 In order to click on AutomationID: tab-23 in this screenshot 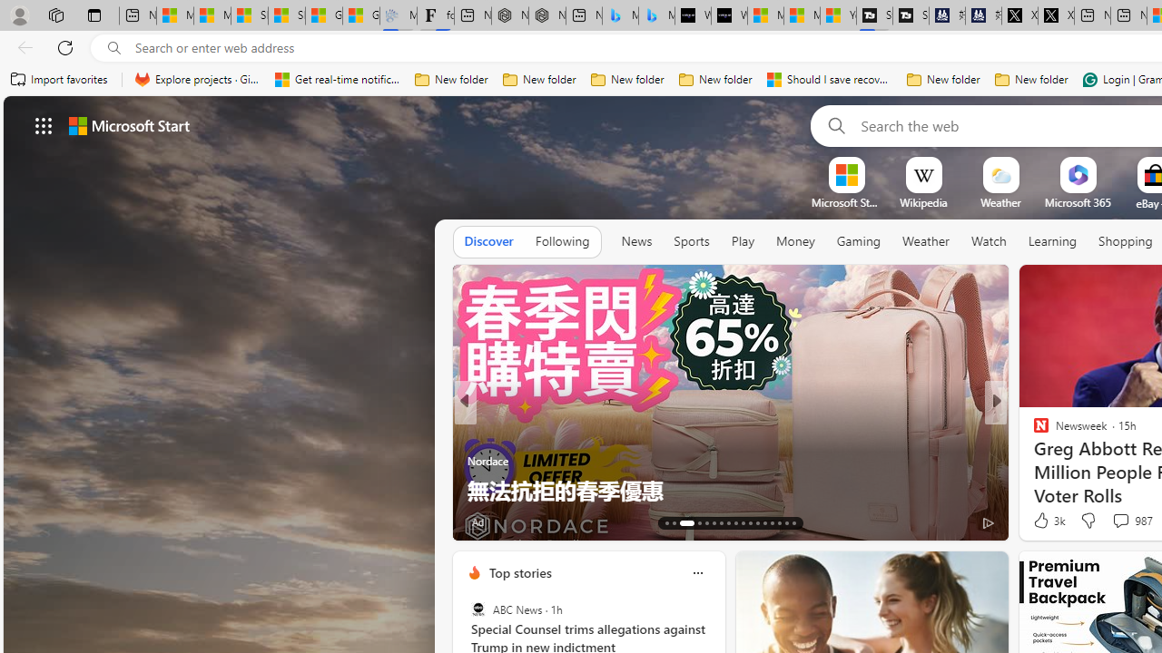, I will do `click(750, 522)`.